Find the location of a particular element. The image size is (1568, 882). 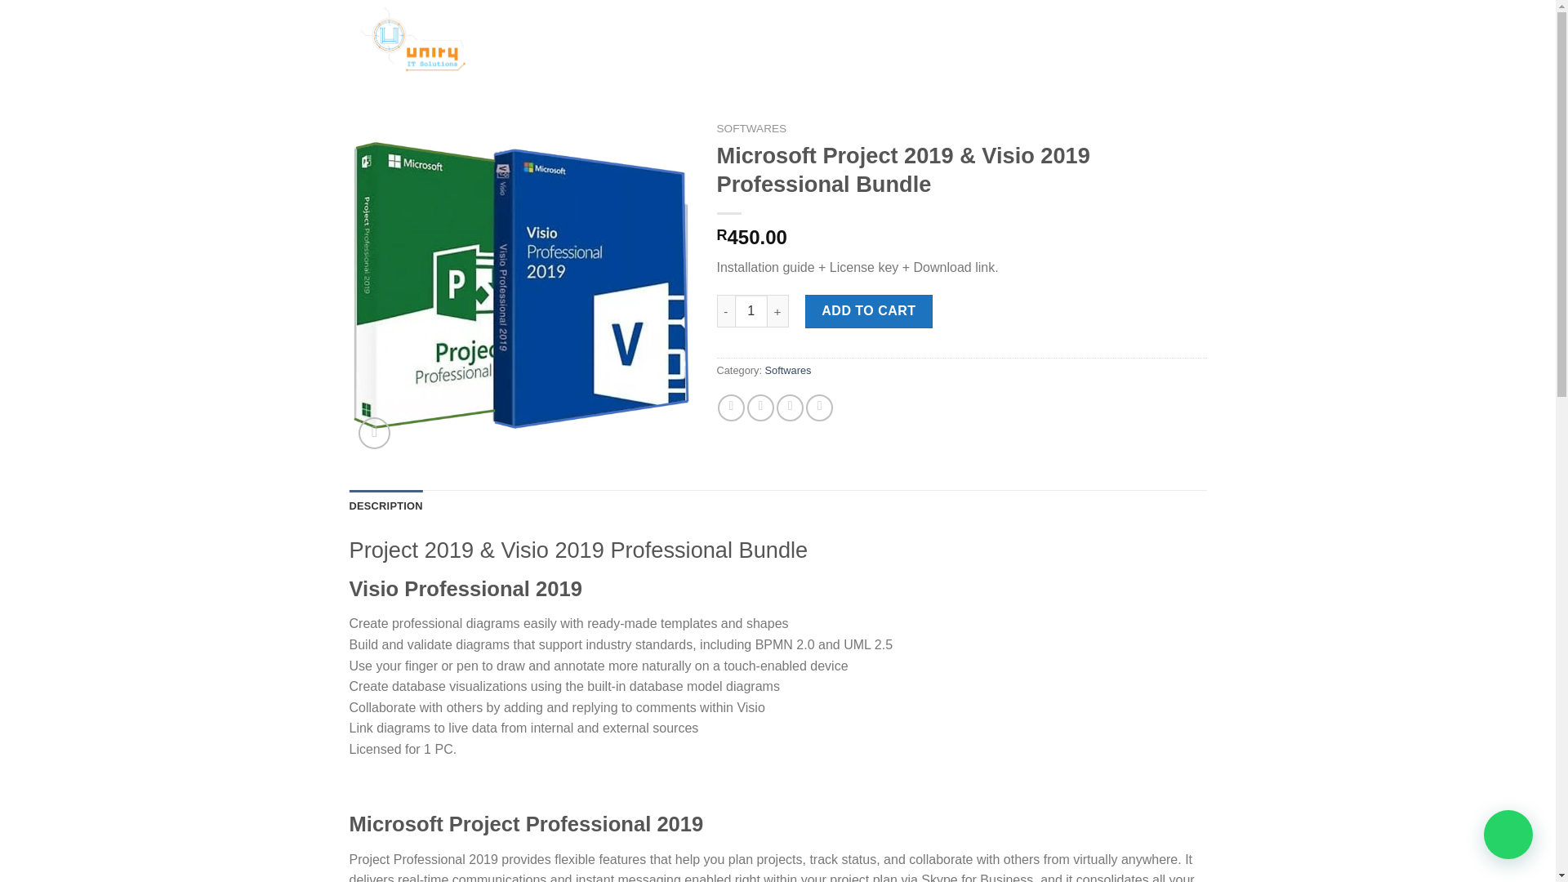

Softwares is located at coordinates (788, 371).